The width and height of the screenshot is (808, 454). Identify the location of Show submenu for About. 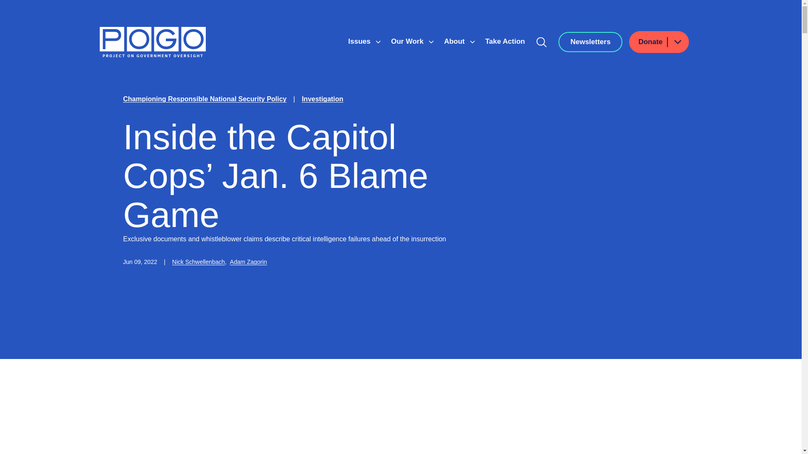
(472, 42).